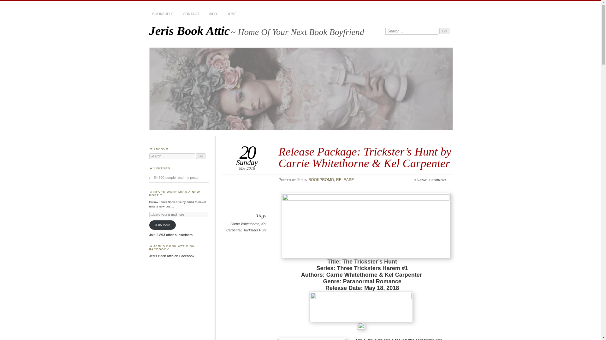 The height and width of the screenshot is (340, 606). What do you see at coordinates (300, 179) in the screenshot?
I see `Jeri` at bounding box center [300, 179].